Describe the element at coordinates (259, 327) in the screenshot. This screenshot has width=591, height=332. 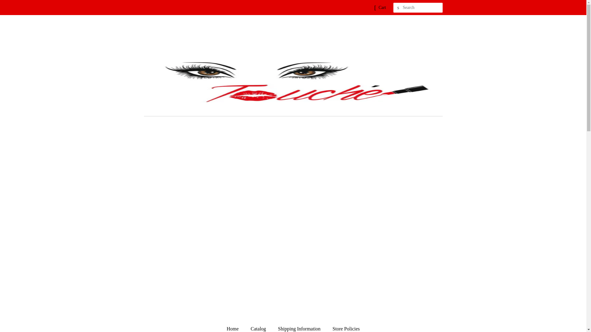
I see `Catalog` at that location.